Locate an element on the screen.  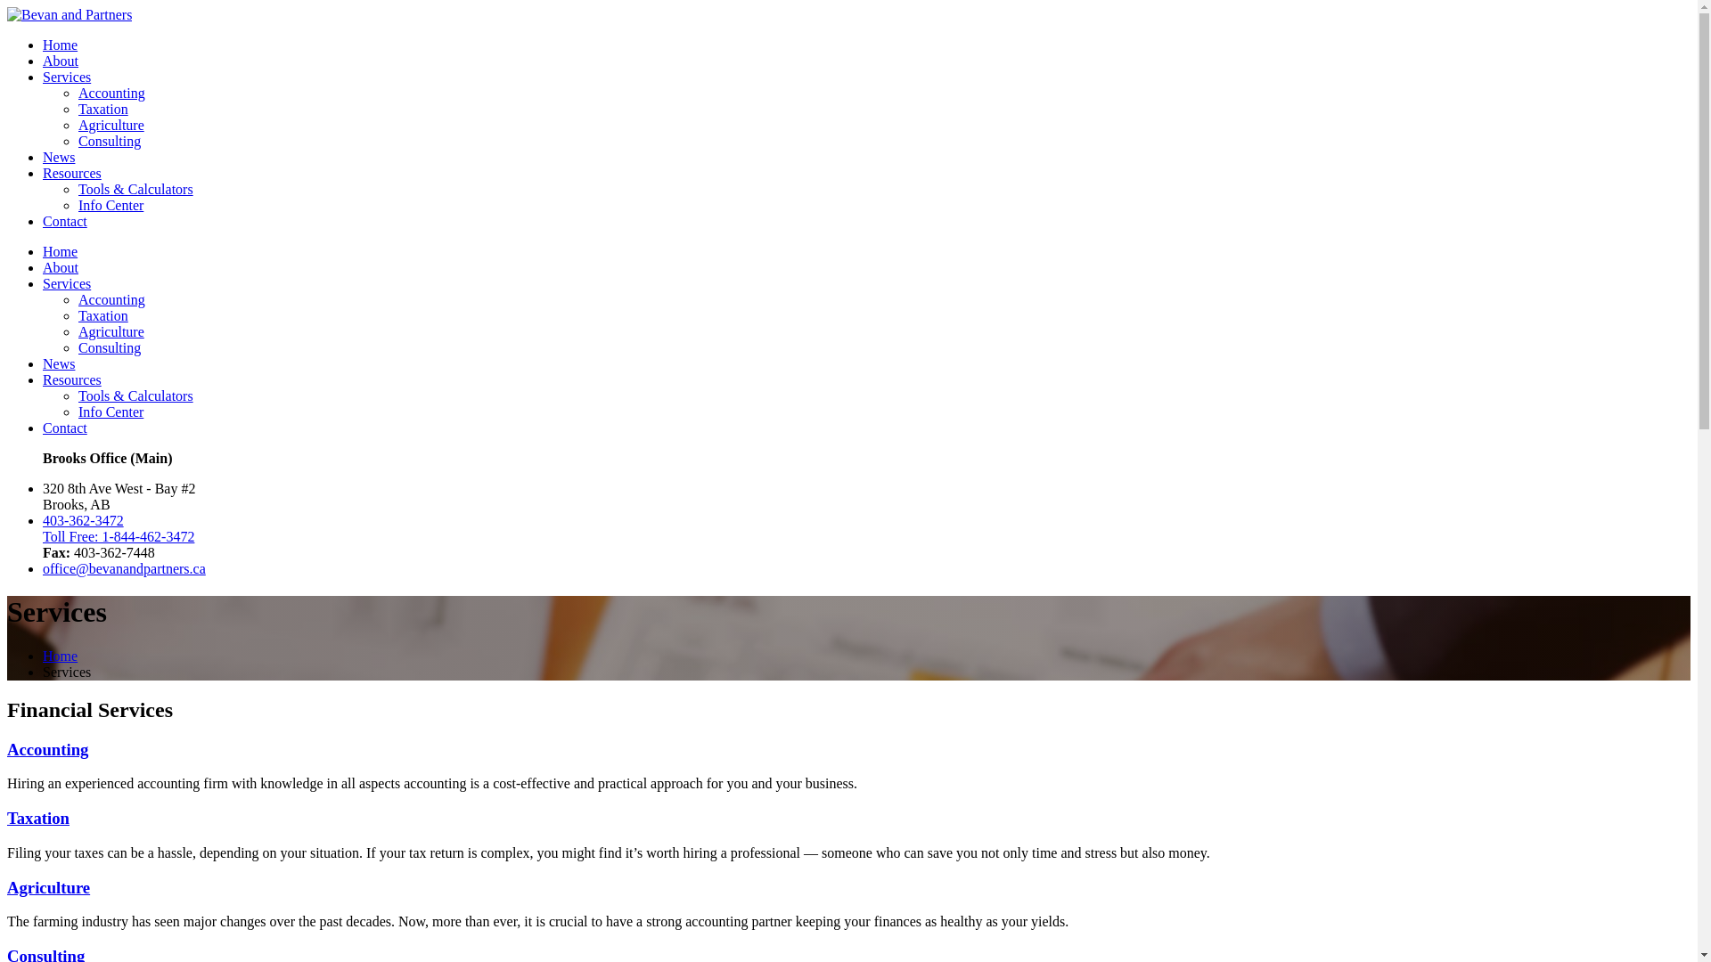
Tools & Calculators is located at coordinates (135, 189).